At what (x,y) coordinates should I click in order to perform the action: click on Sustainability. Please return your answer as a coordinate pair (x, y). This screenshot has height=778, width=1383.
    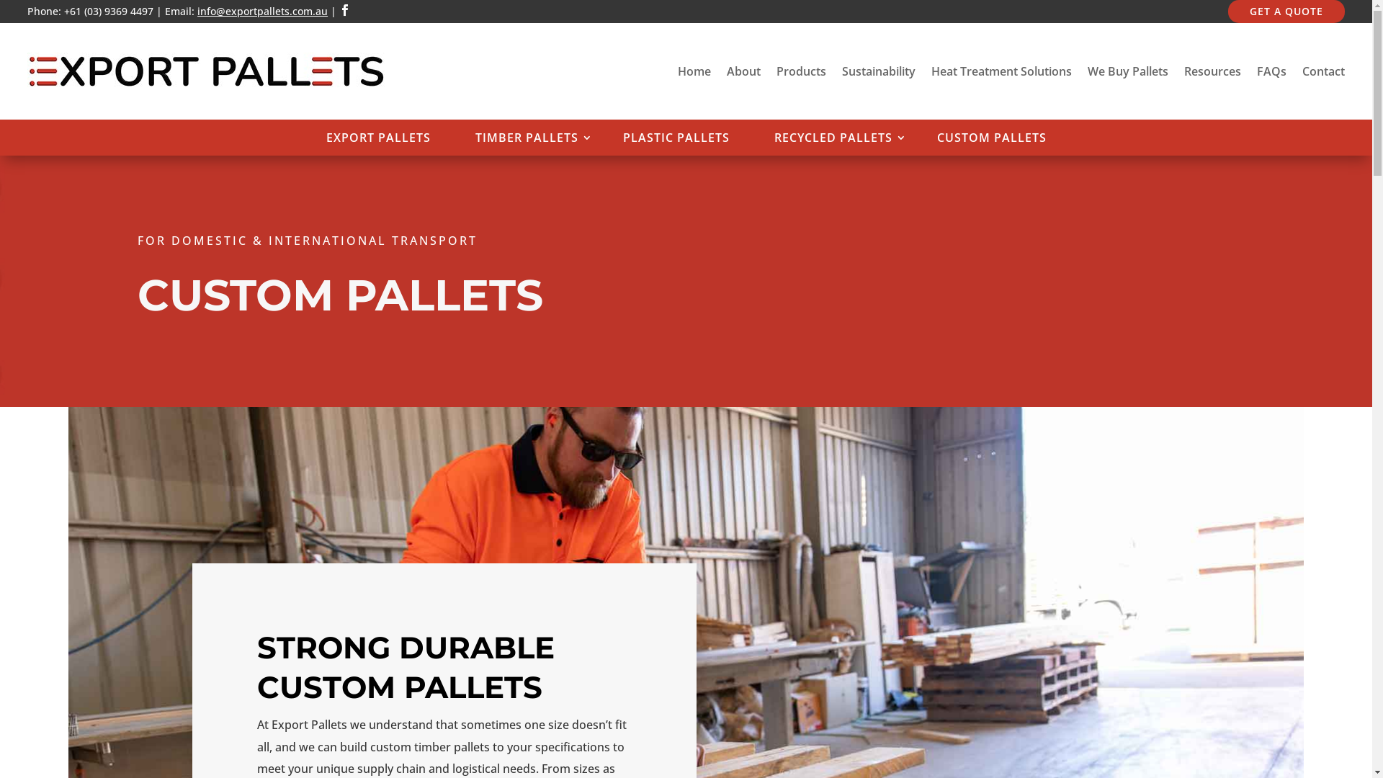
    Looking at the image, I should click on (879, 71).